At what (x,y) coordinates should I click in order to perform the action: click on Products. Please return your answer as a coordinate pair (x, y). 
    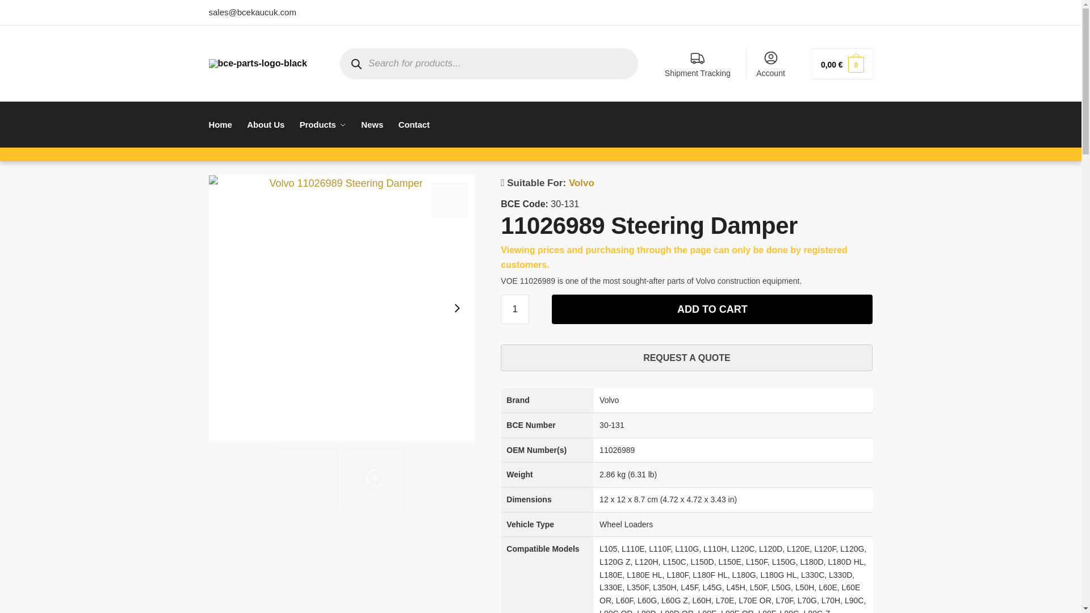
    Looking at the image, I should click on (322, 125).